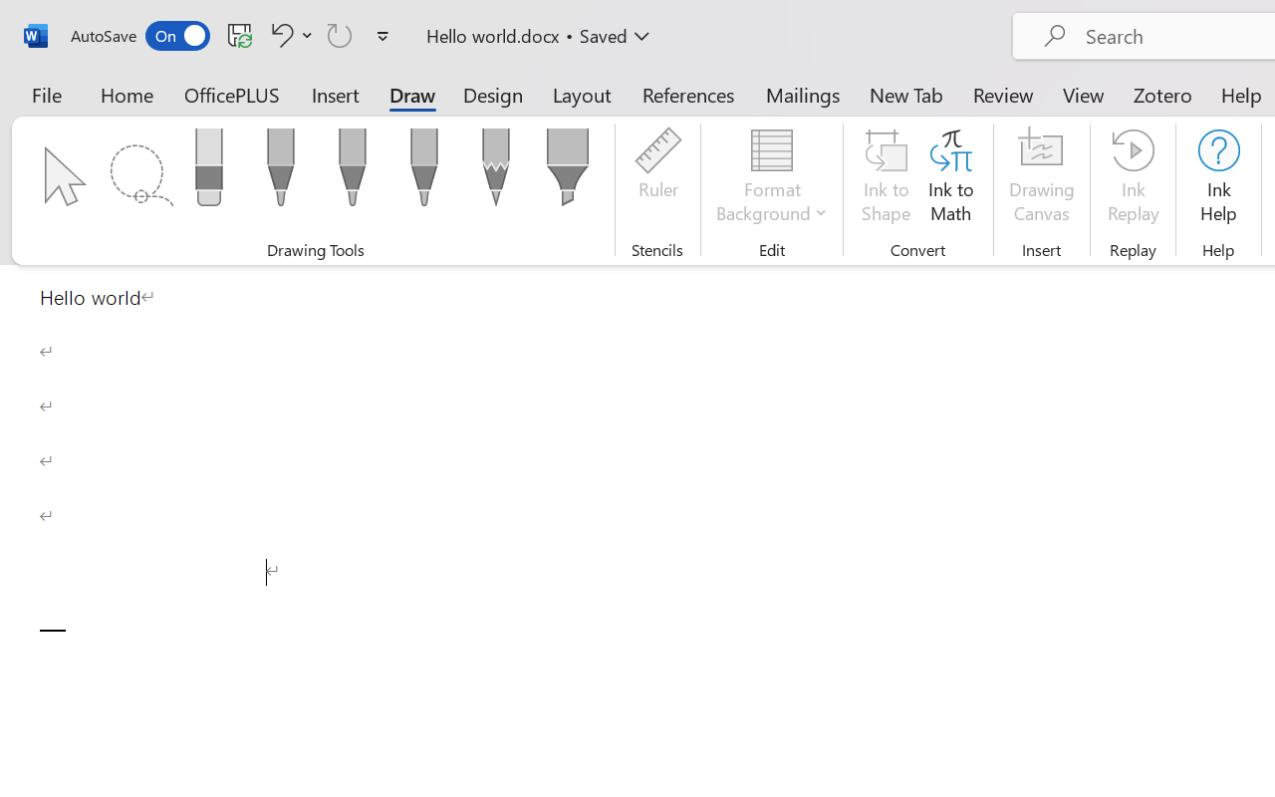  What do you see at coordinates (1003, 94) in the screenshot?
I see `Review` at bounding box center [1003, 94].